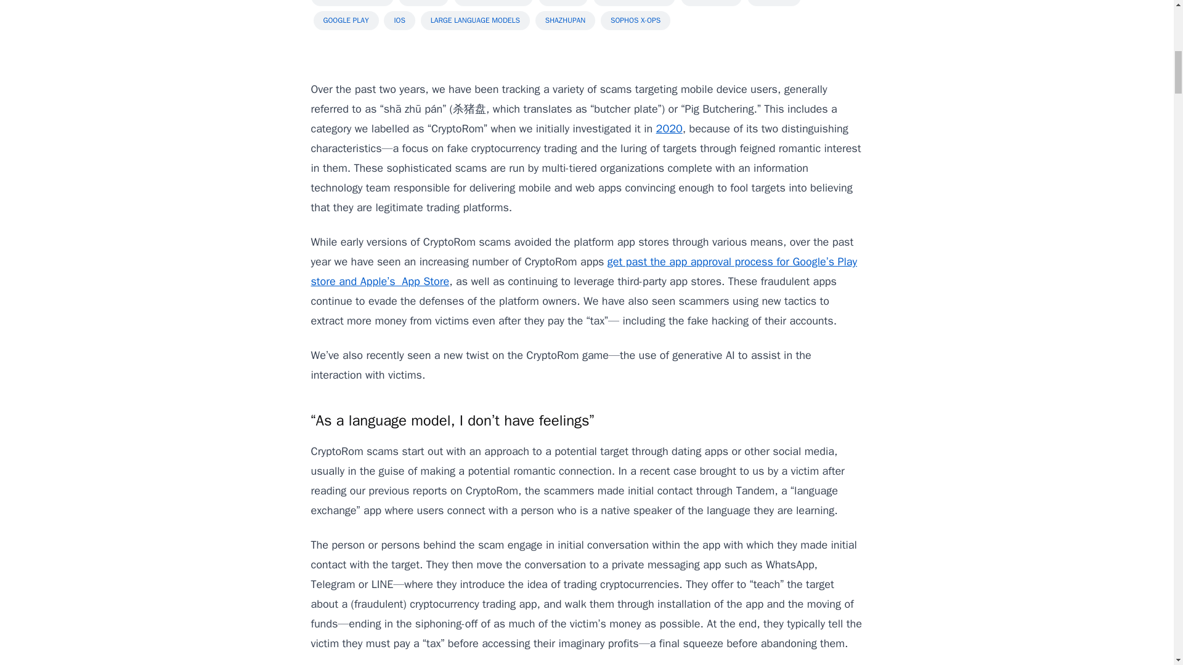 The width and height of the screenshot is (1183, 665). Describe the element at coordinates (346, 20) in the screenshot. I see `GOOGLE PLAY` at that location.